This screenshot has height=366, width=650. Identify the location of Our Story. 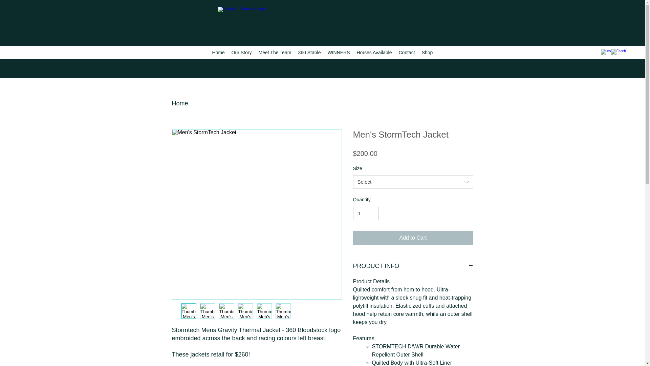
(241, 53).